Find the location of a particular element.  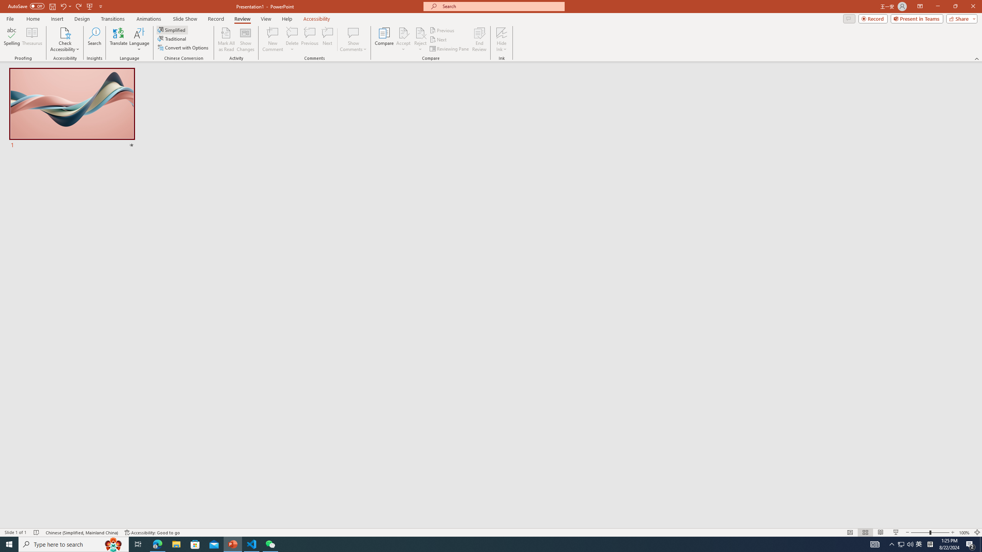

From Beginning is located at coordinates (90, 6).